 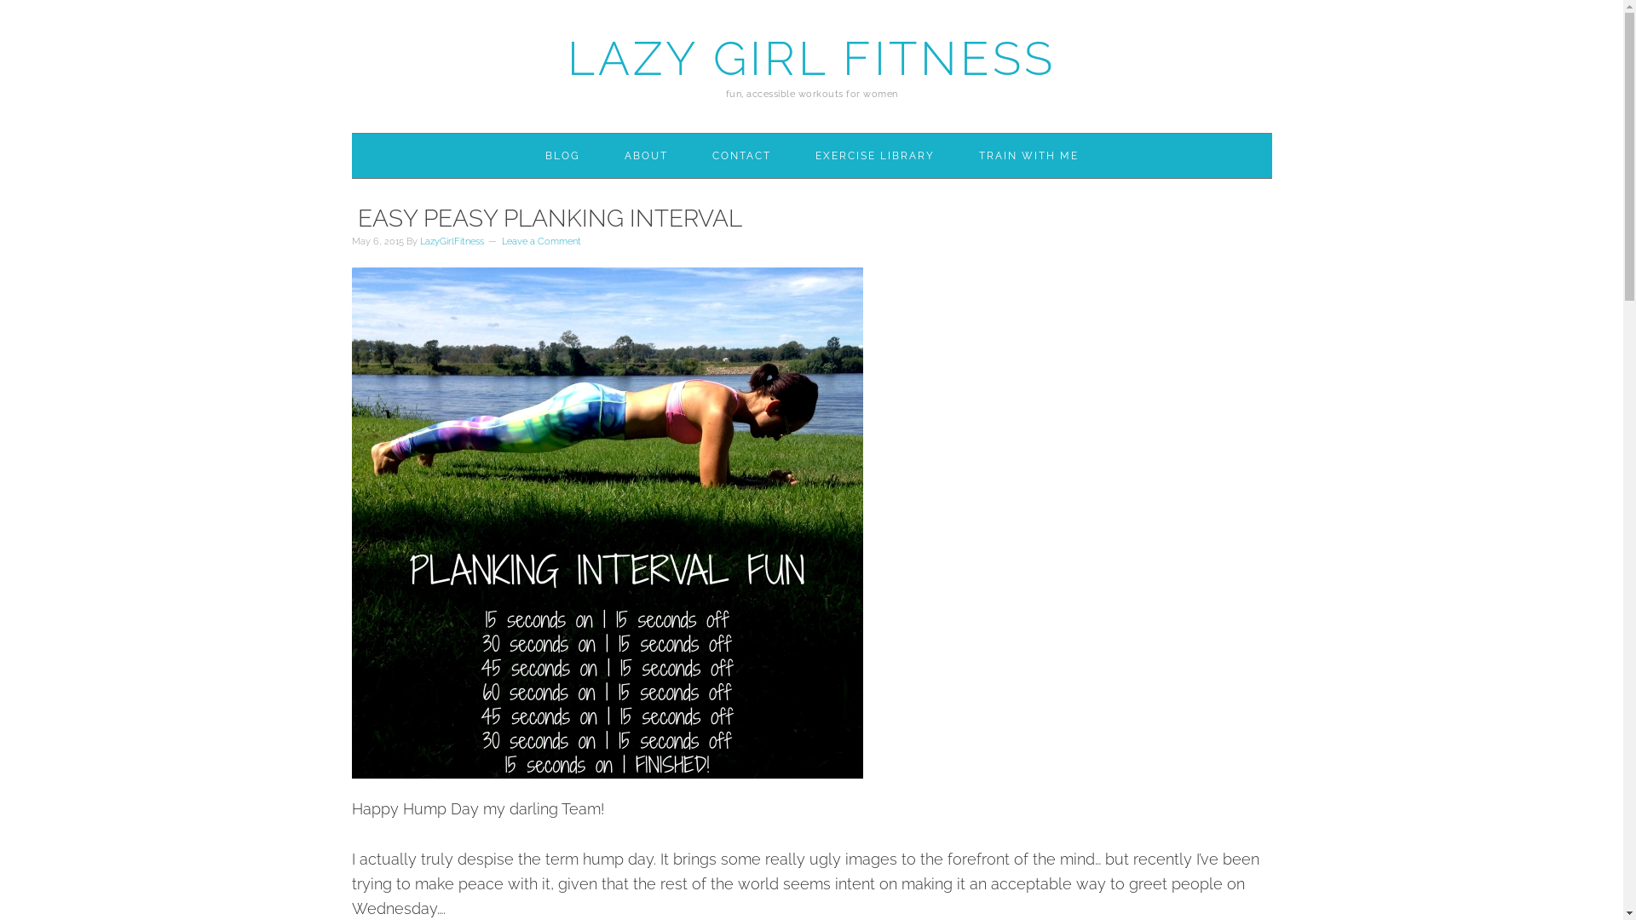 I want to click on BLOG, so click(x=562, y=156).